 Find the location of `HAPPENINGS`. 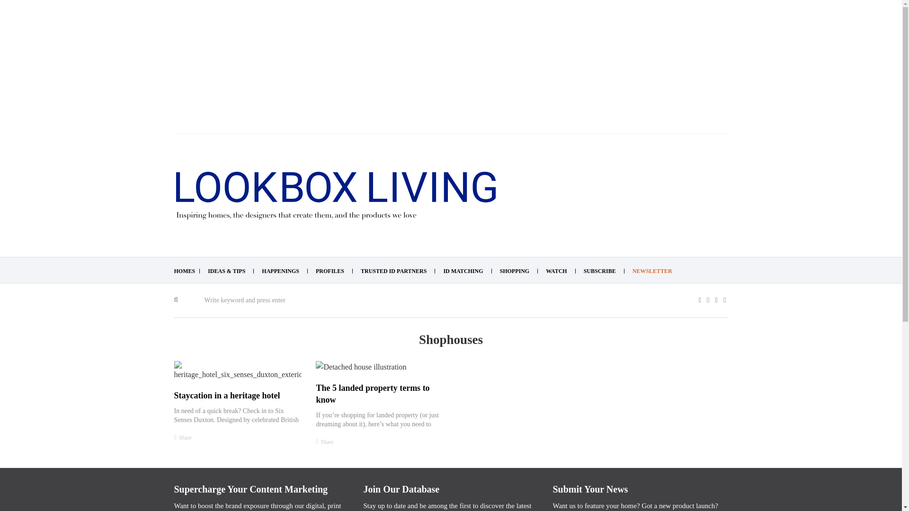

HAPPENINGS is located at coordinates (280, 271).